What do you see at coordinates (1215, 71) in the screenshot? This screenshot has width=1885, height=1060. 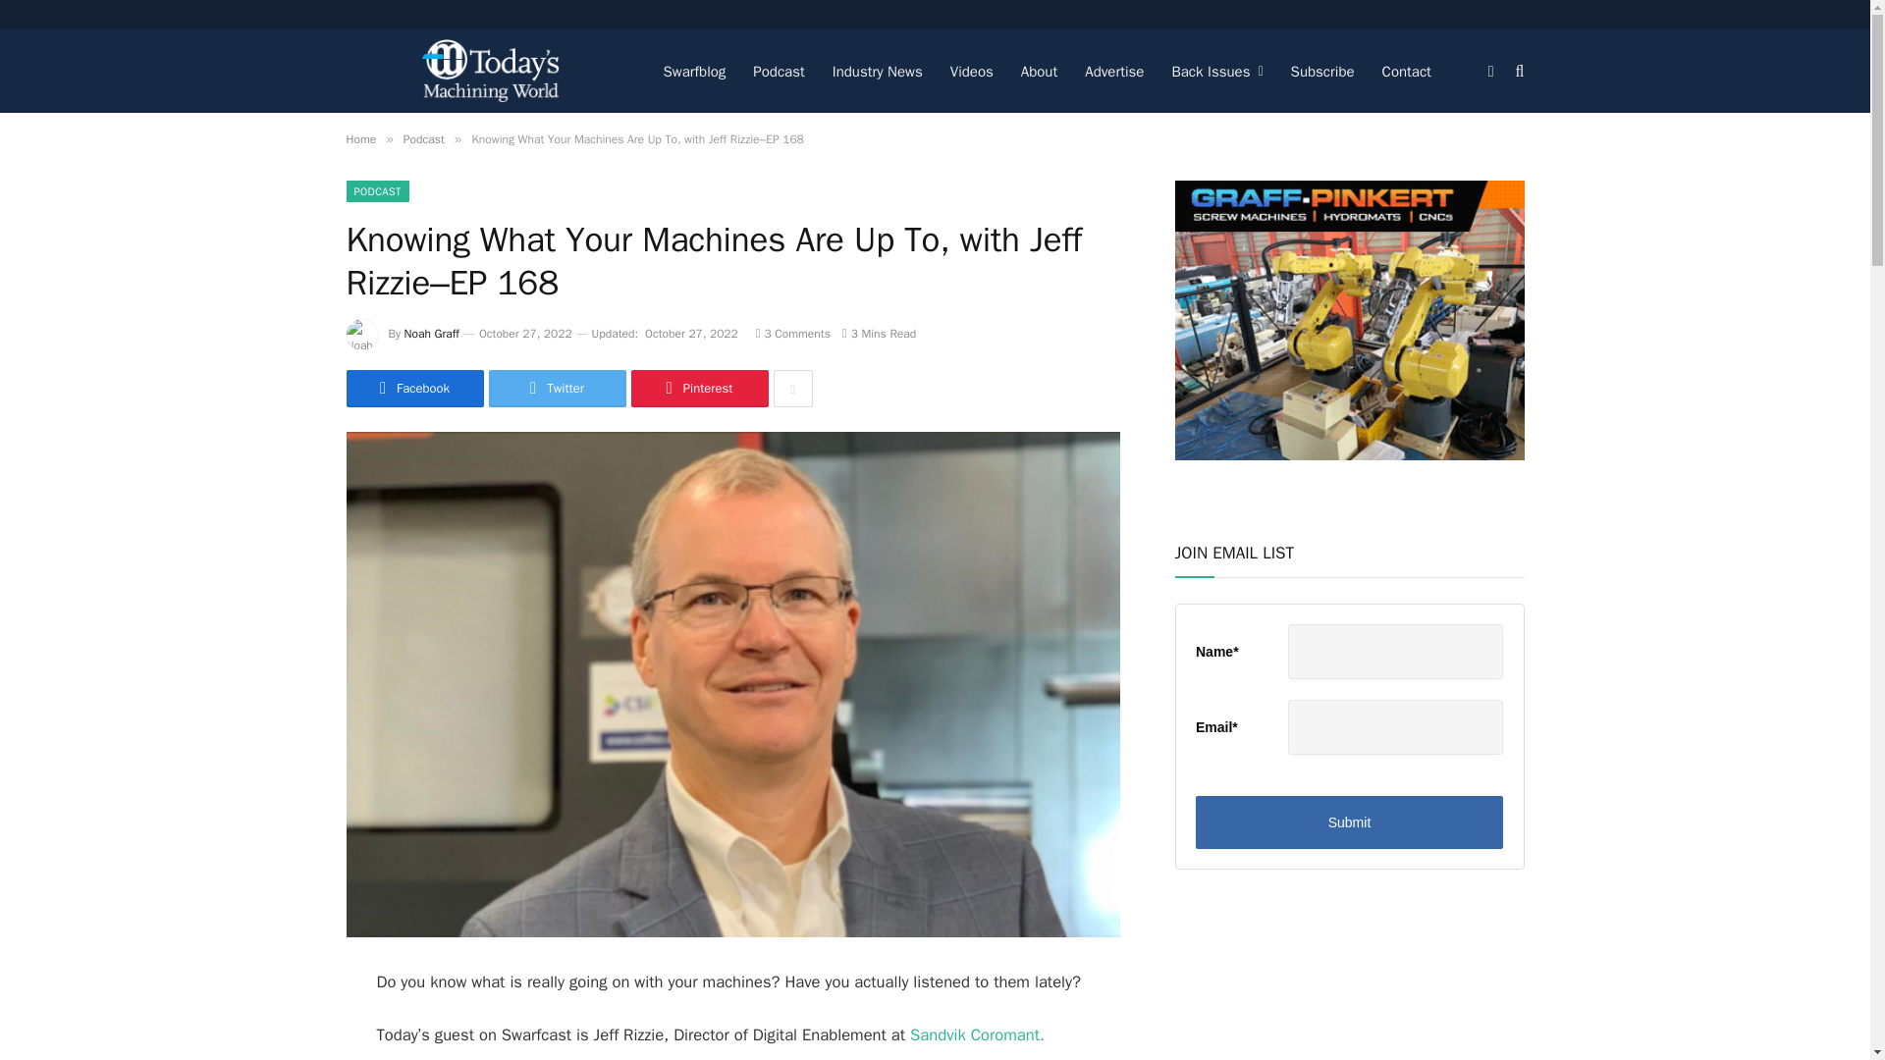 I see `Back Issues` at bounding box center [1215, 71].